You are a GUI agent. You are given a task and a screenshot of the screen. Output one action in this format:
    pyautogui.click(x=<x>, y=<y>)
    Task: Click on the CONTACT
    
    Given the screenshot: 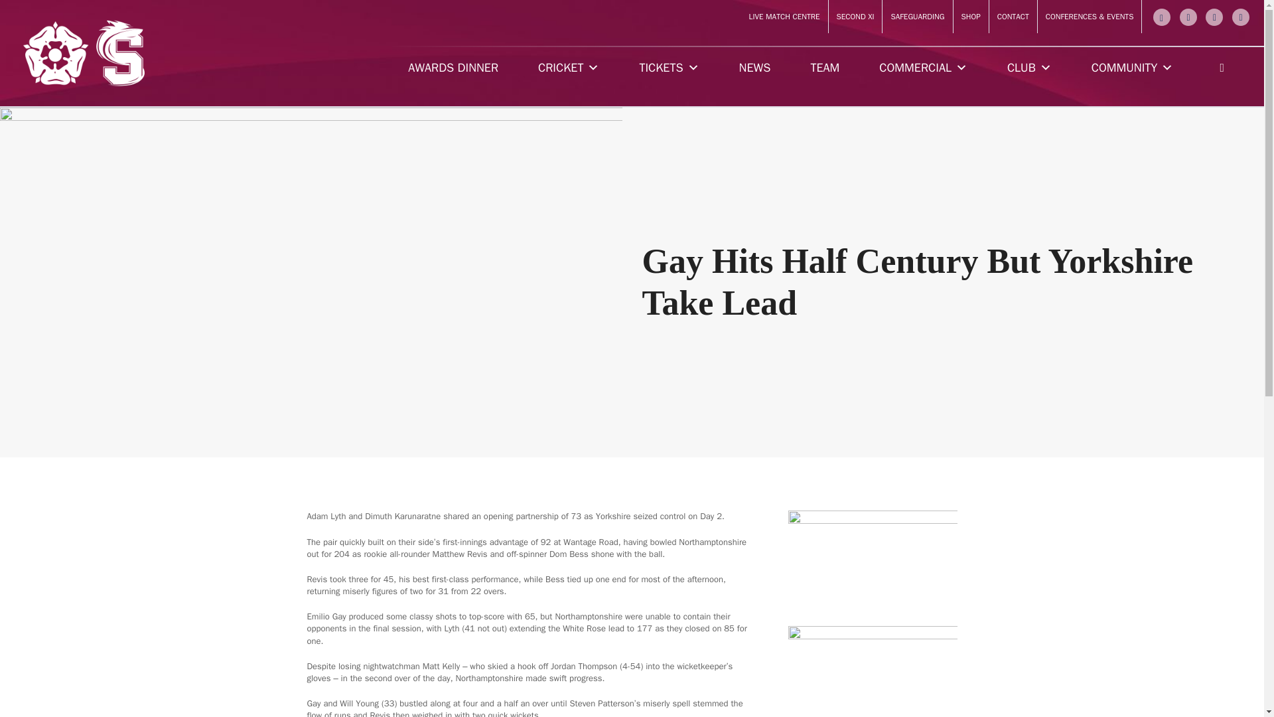 What is the action you would take?
    pyautogui.click(x=1013, y=17)
    